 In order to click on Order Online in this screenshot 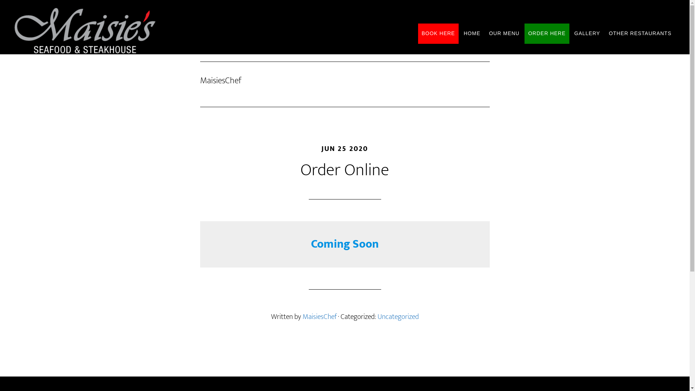, I will do `click(345, 170)`.